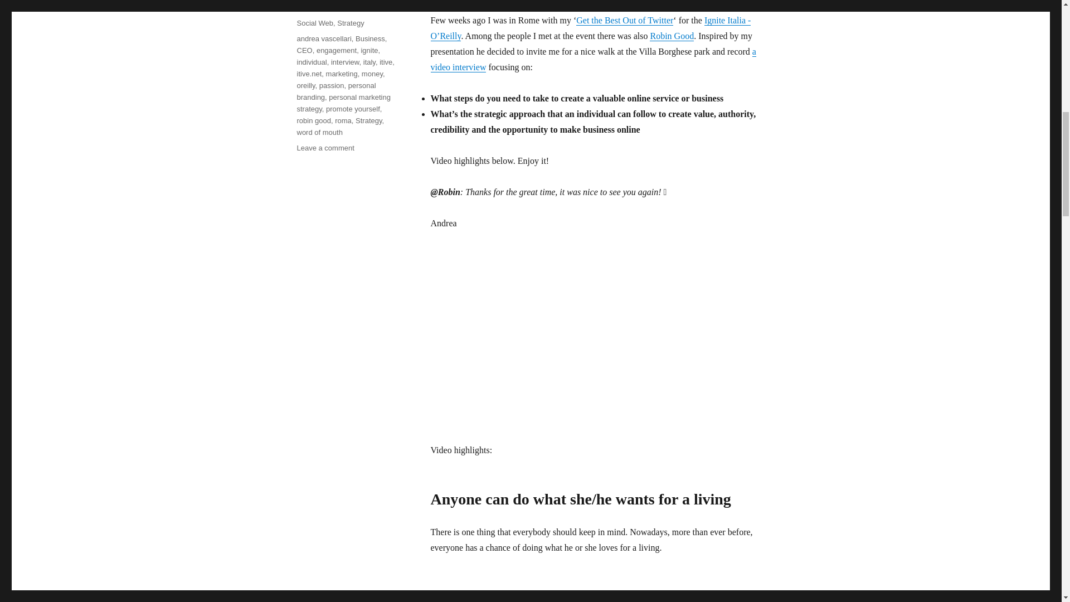 The image size is (1070, 602). I want to click on individual, so click(311, 61).